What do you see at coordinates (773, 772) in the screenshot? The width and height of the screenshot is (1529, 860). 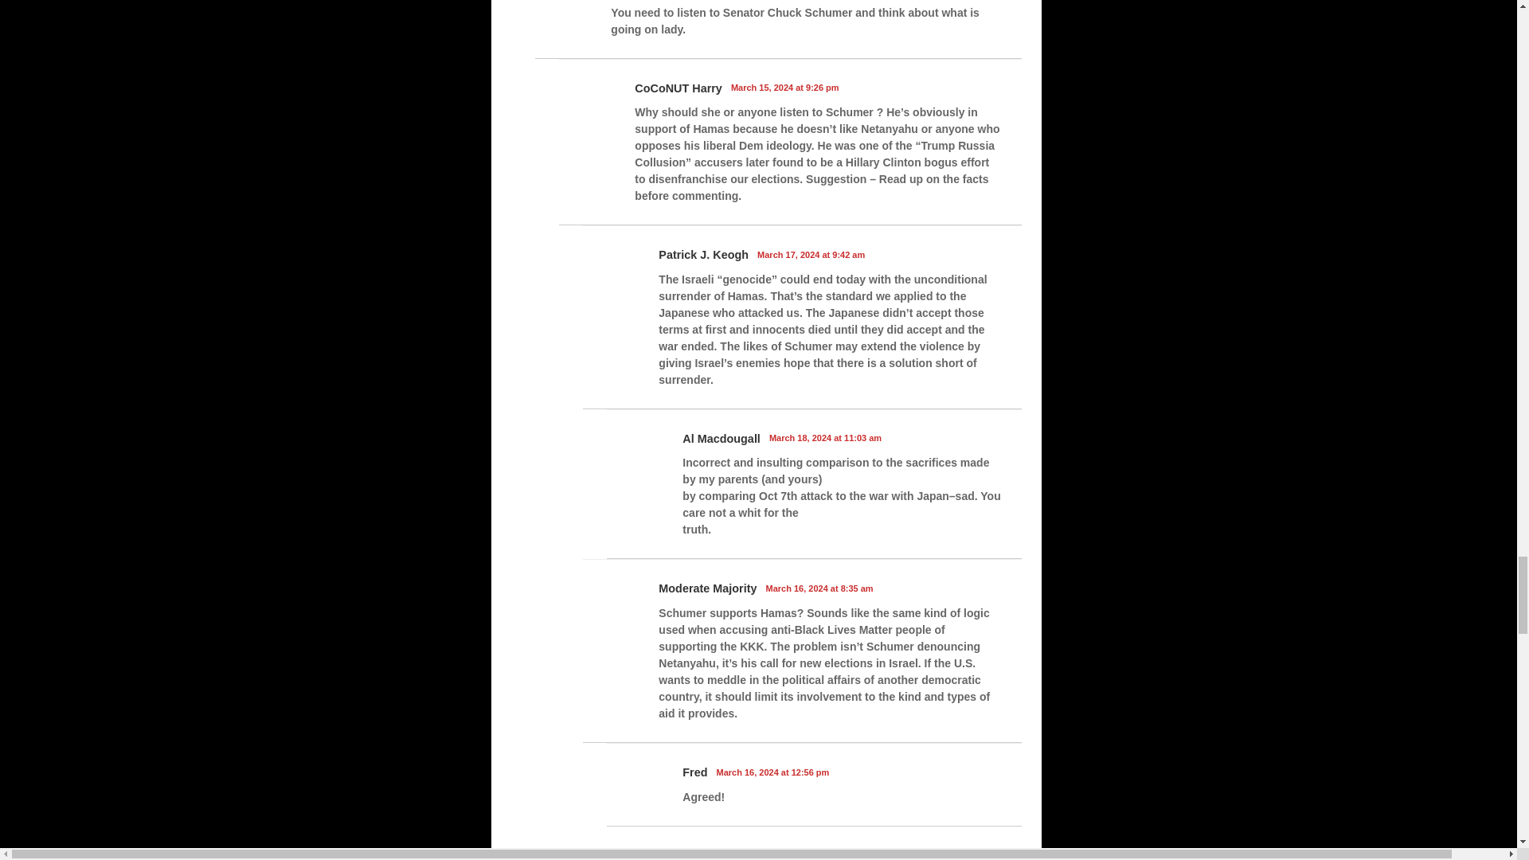 I see `March 16, 2024 at 12:56 pm` at bounding box center [773, 772].